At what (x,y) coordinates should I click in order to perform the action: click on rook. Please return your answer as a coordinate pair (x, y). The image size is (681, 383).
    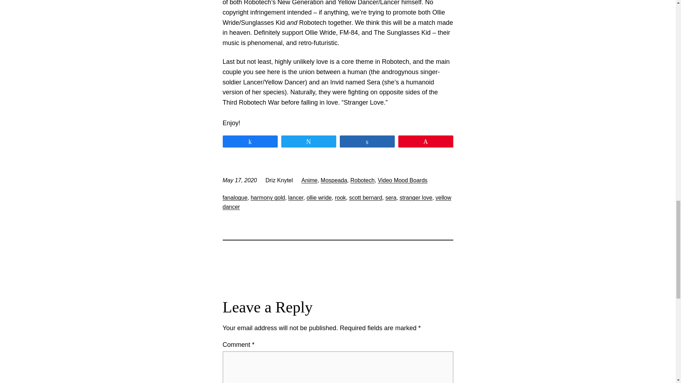
    Looking at the image, I should click on (340, 197).